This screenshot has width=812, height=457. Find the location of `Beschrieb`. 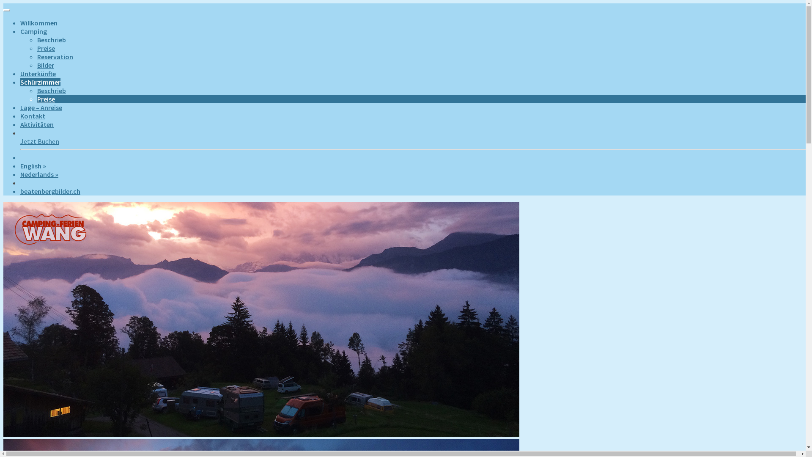

Beschrieb is located at coordinates (52, 91).